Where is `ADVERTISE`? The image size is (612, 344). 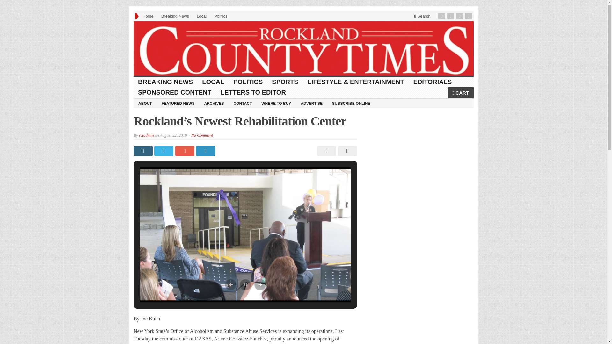 ADVERTISE is located at coordinates (311, 103).